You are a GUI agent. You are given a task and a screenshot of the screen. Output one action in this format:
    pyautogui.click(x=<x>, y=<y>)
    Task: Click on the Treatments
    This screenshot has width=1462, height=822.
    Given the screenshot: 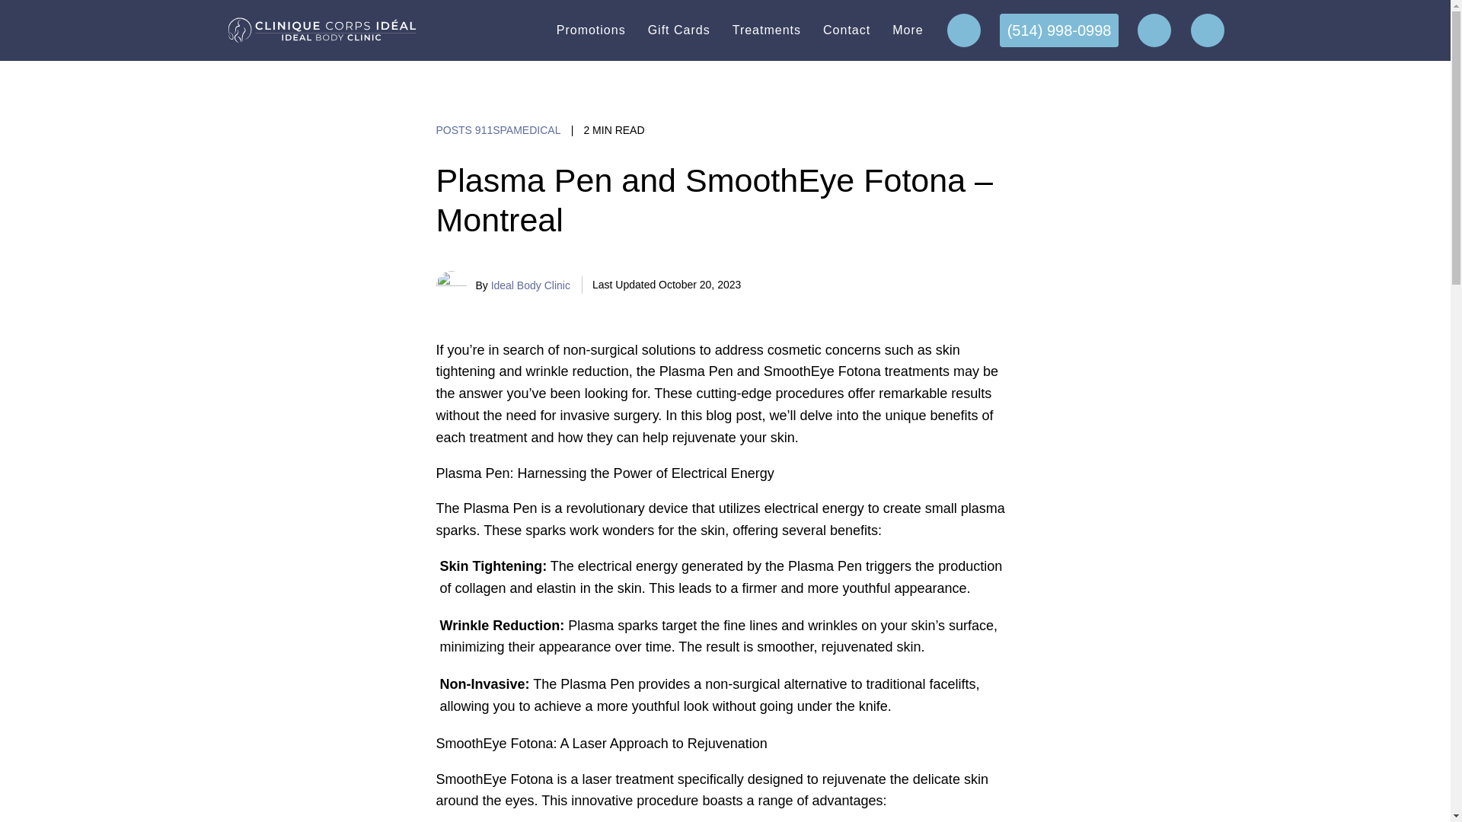 What is the action you would take?
    pyautogui.click(x=766, y=30)
    